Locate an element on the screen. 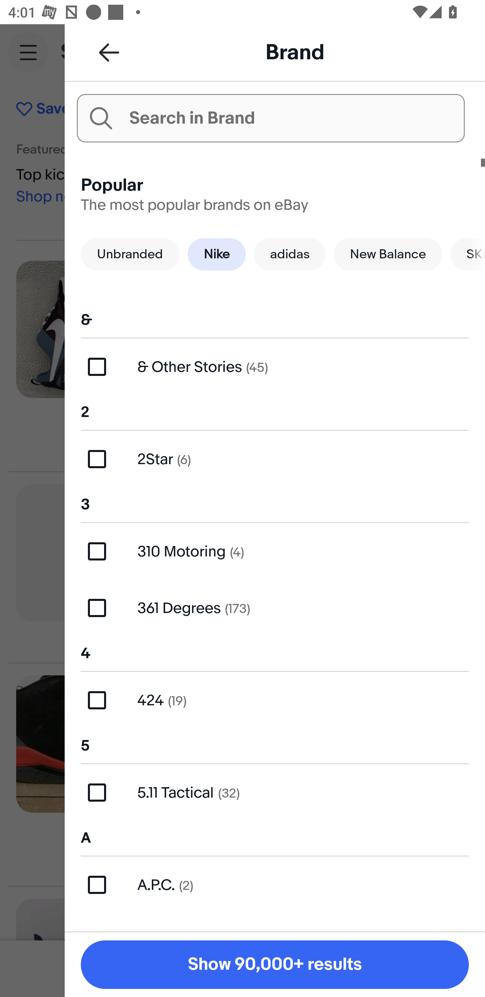  Show 90,000+ results is located at coordinates (275, 965).